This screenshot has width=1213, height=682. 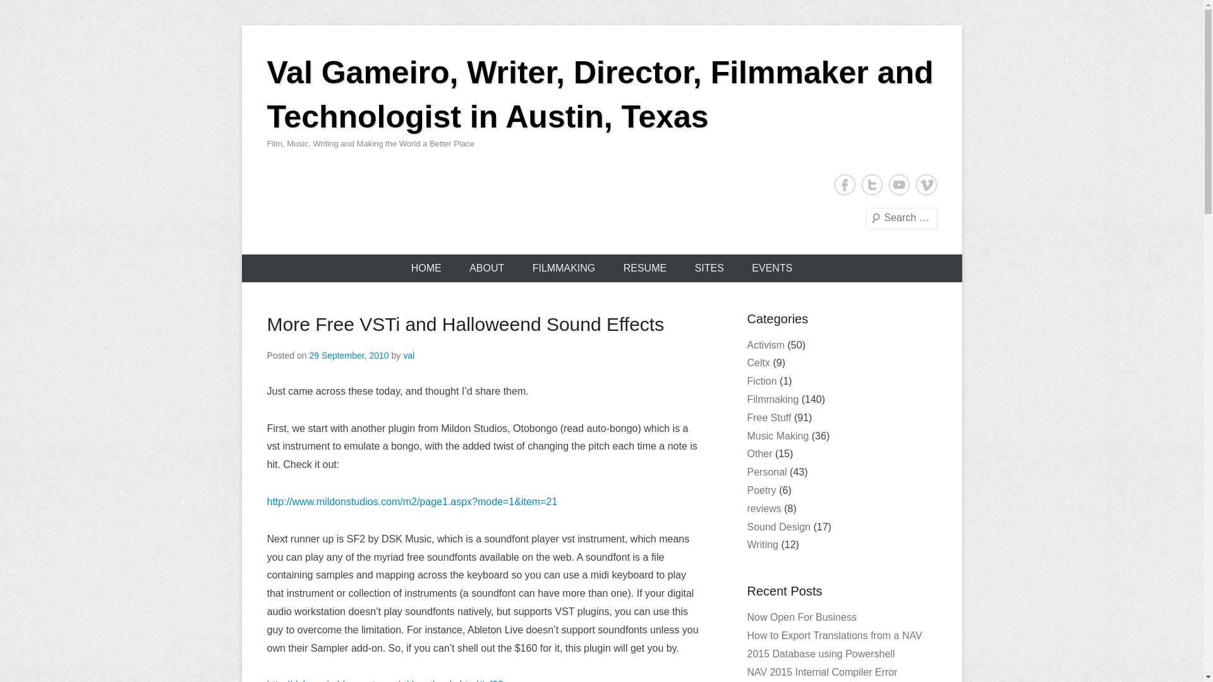 What do you see at coordinates (758, 362) in the screenshot?
I see `Celtx` at bounding box center [758, 362].